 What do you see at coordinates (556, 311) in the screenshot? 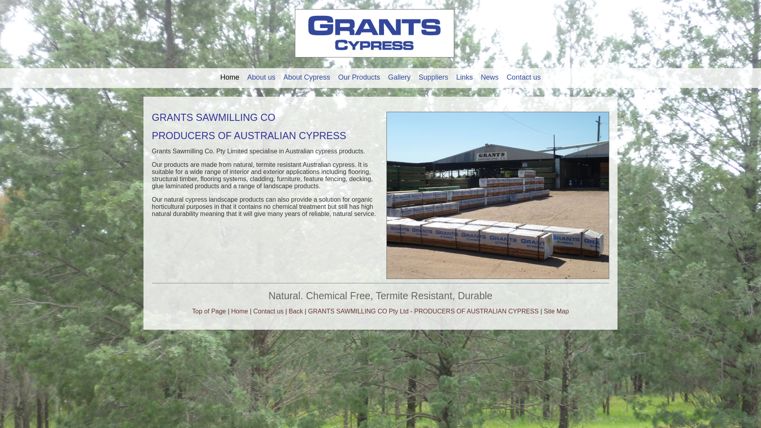
I see `Site Map` at bounding box center [556, 311].